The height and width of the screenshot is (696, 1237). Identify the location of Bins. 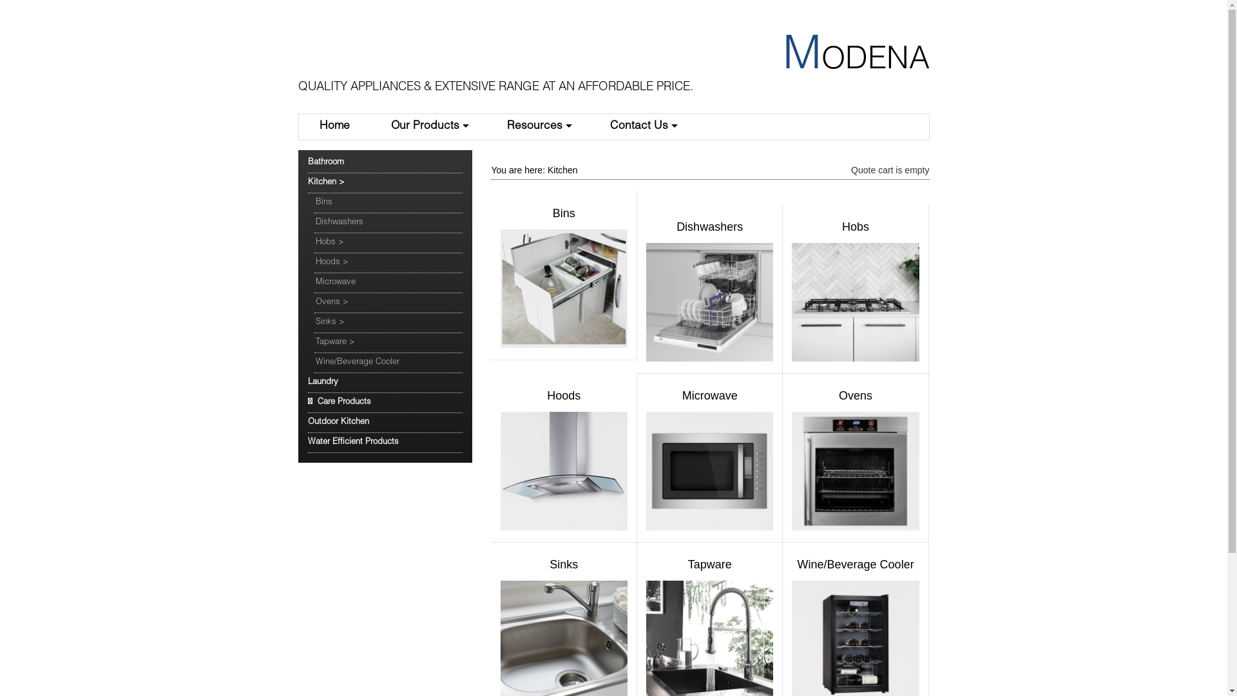
(388, 204).